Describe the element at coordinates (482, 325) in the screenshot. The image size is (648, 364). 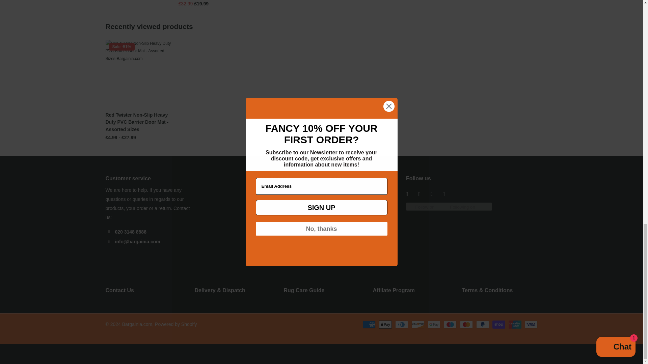
I see `PayPal` at that location.